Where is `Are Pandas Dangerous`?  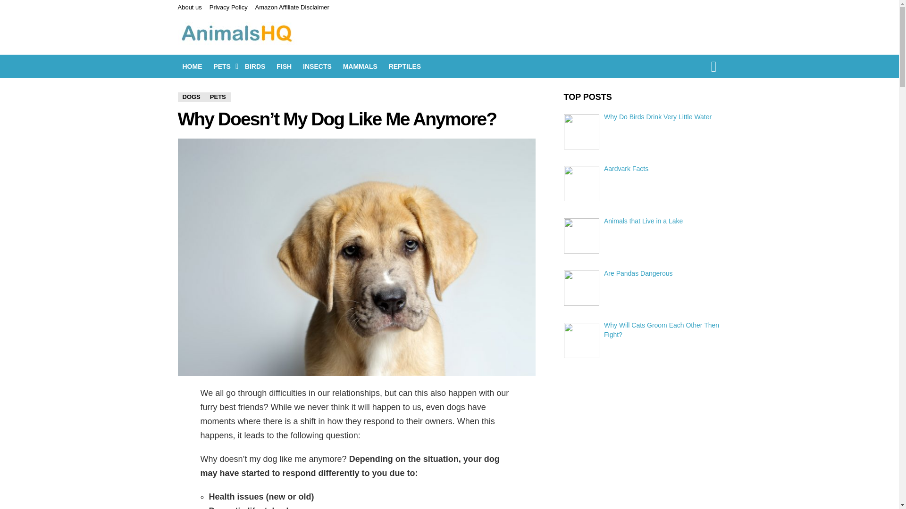 Are Pandas Dangerous is located at coordinates (638, 273).